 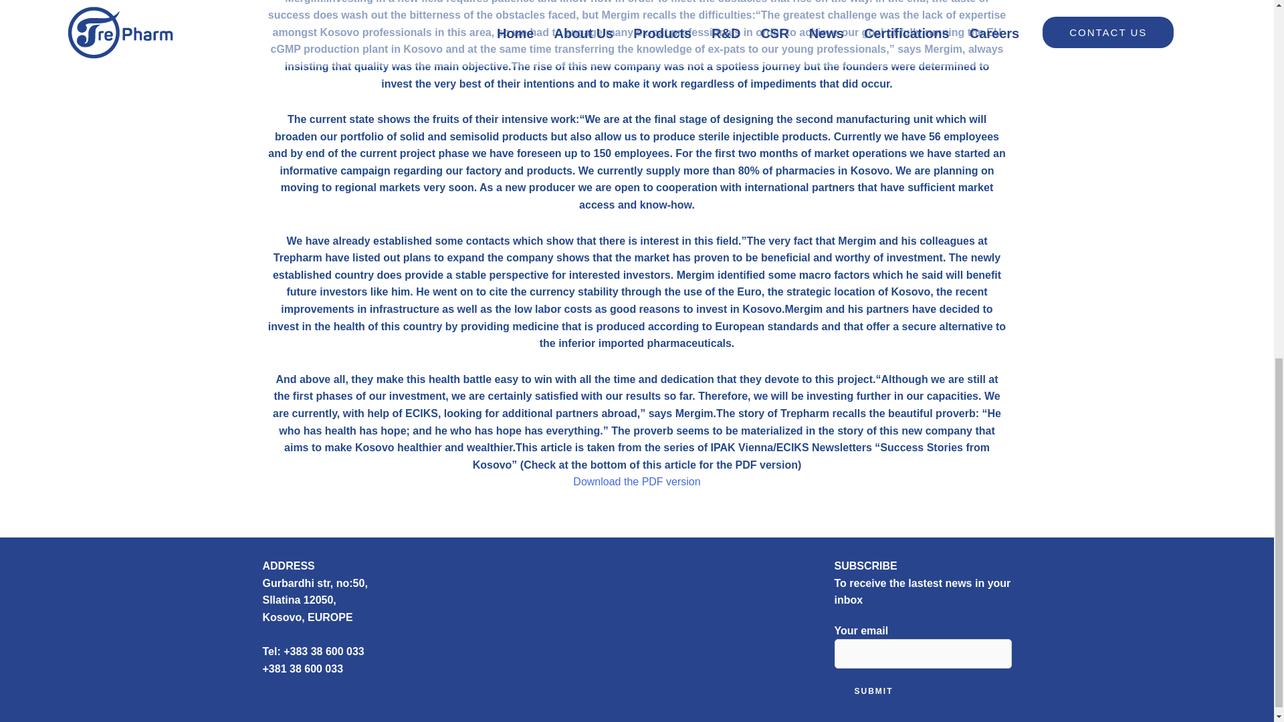 What do you see at coordinates (636, 481) in the screenshot?
I see `Download the PDF version` at bounding box center [636, 481].